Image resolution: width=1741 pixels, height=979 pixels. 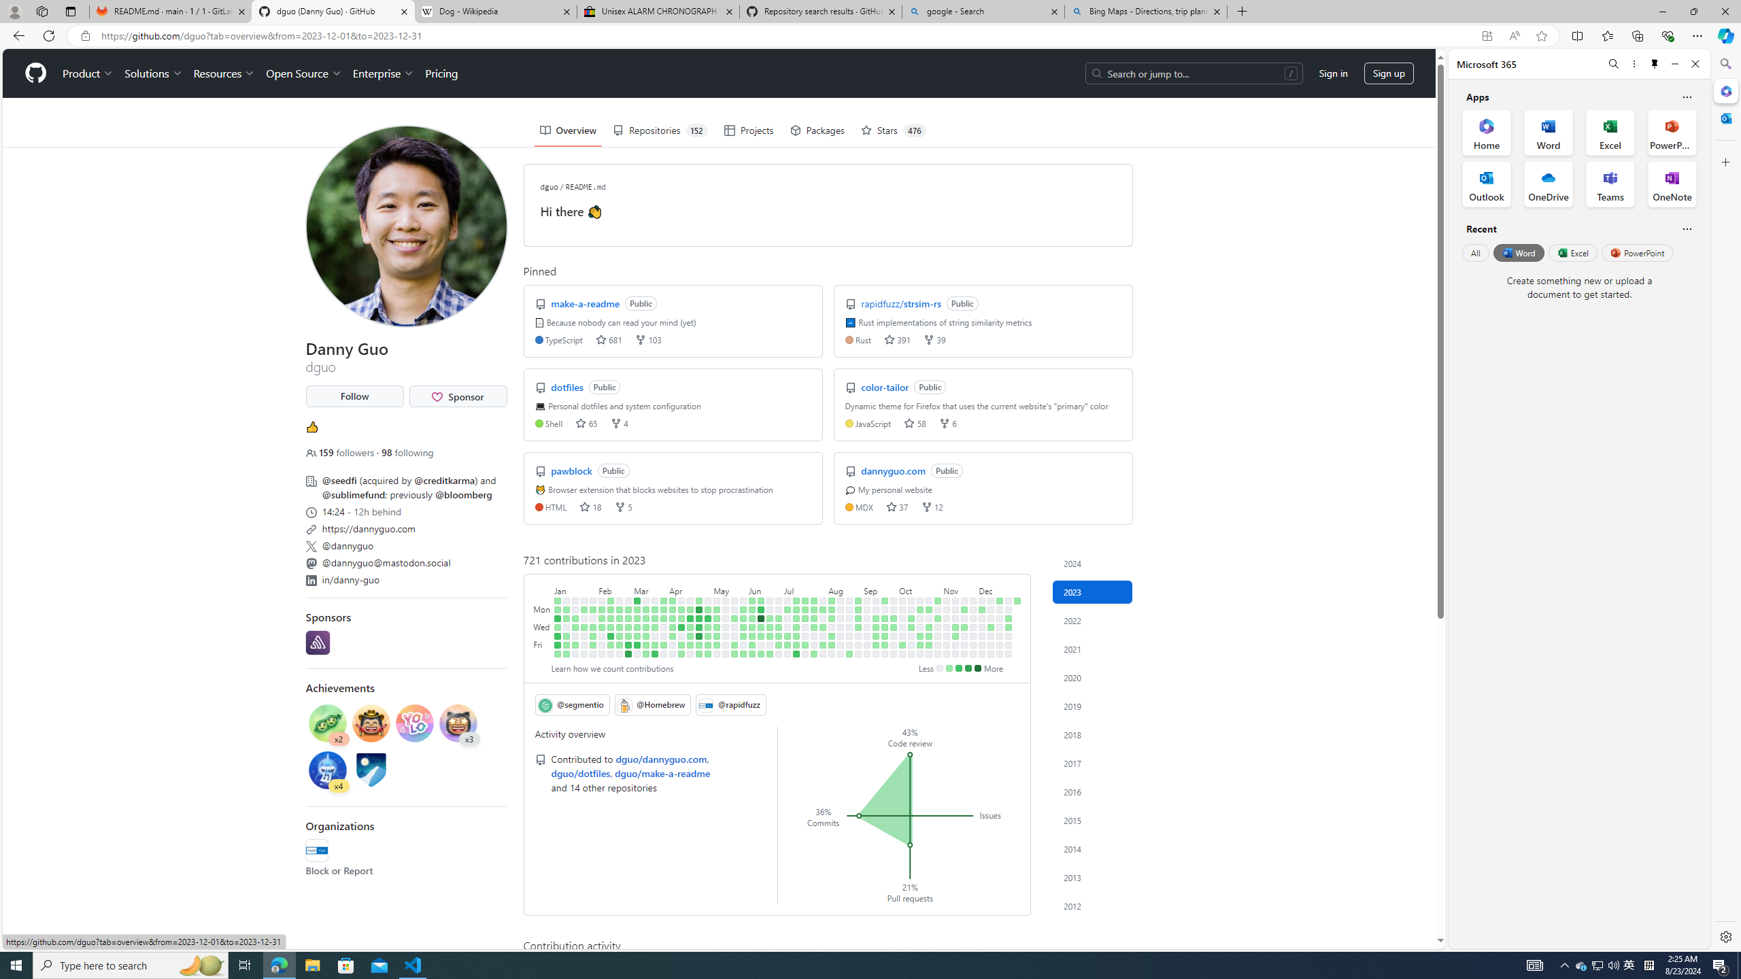 I want to click on 159 followers , so click(x=341, y=453).